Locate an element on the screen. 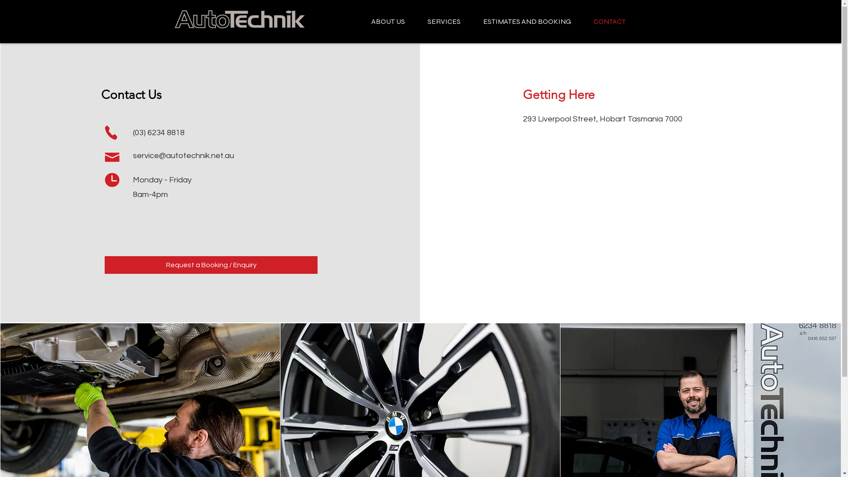 The image size is (848, 477). ESTIMATES AND BOOKING is located at coordinates (527, 22).